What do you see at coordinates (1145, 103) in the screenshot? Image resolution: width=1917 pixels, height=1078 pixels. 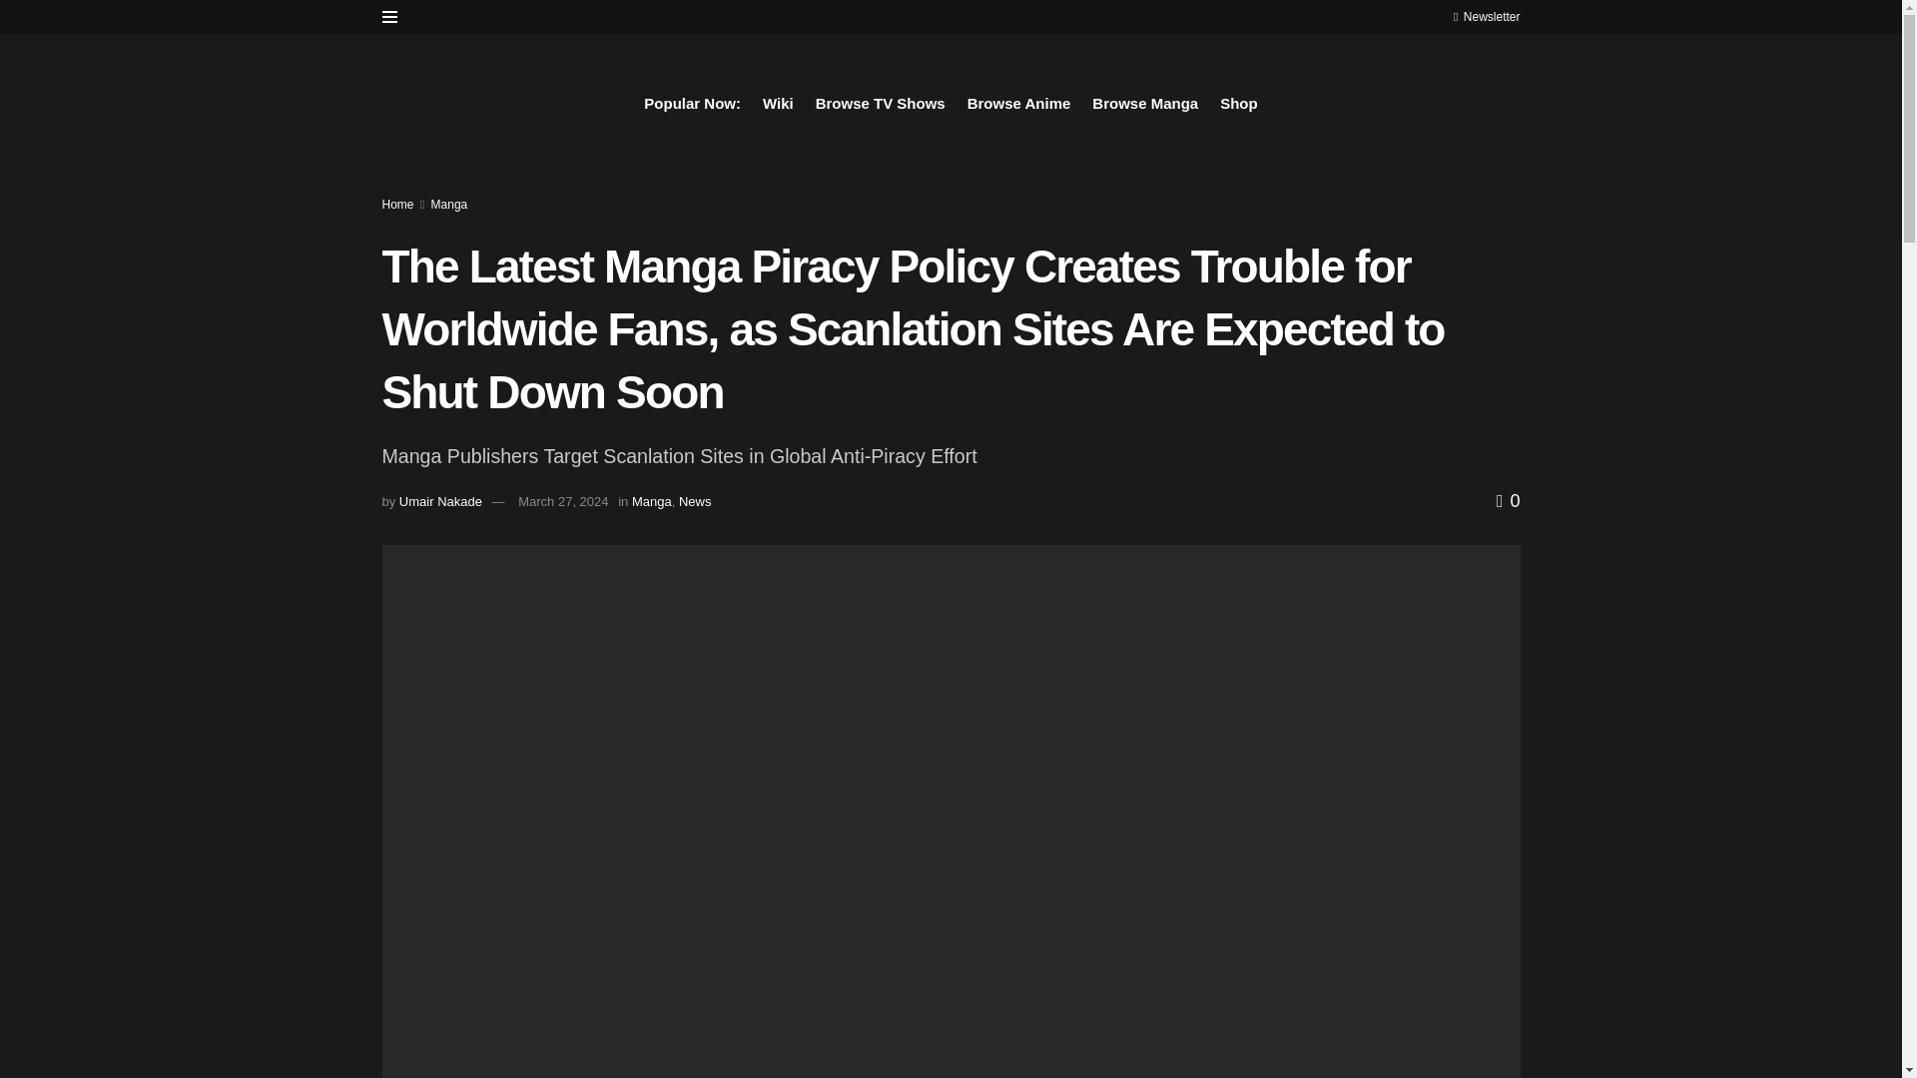 I see `Browse Manga` at bounding box center [1145, 103].